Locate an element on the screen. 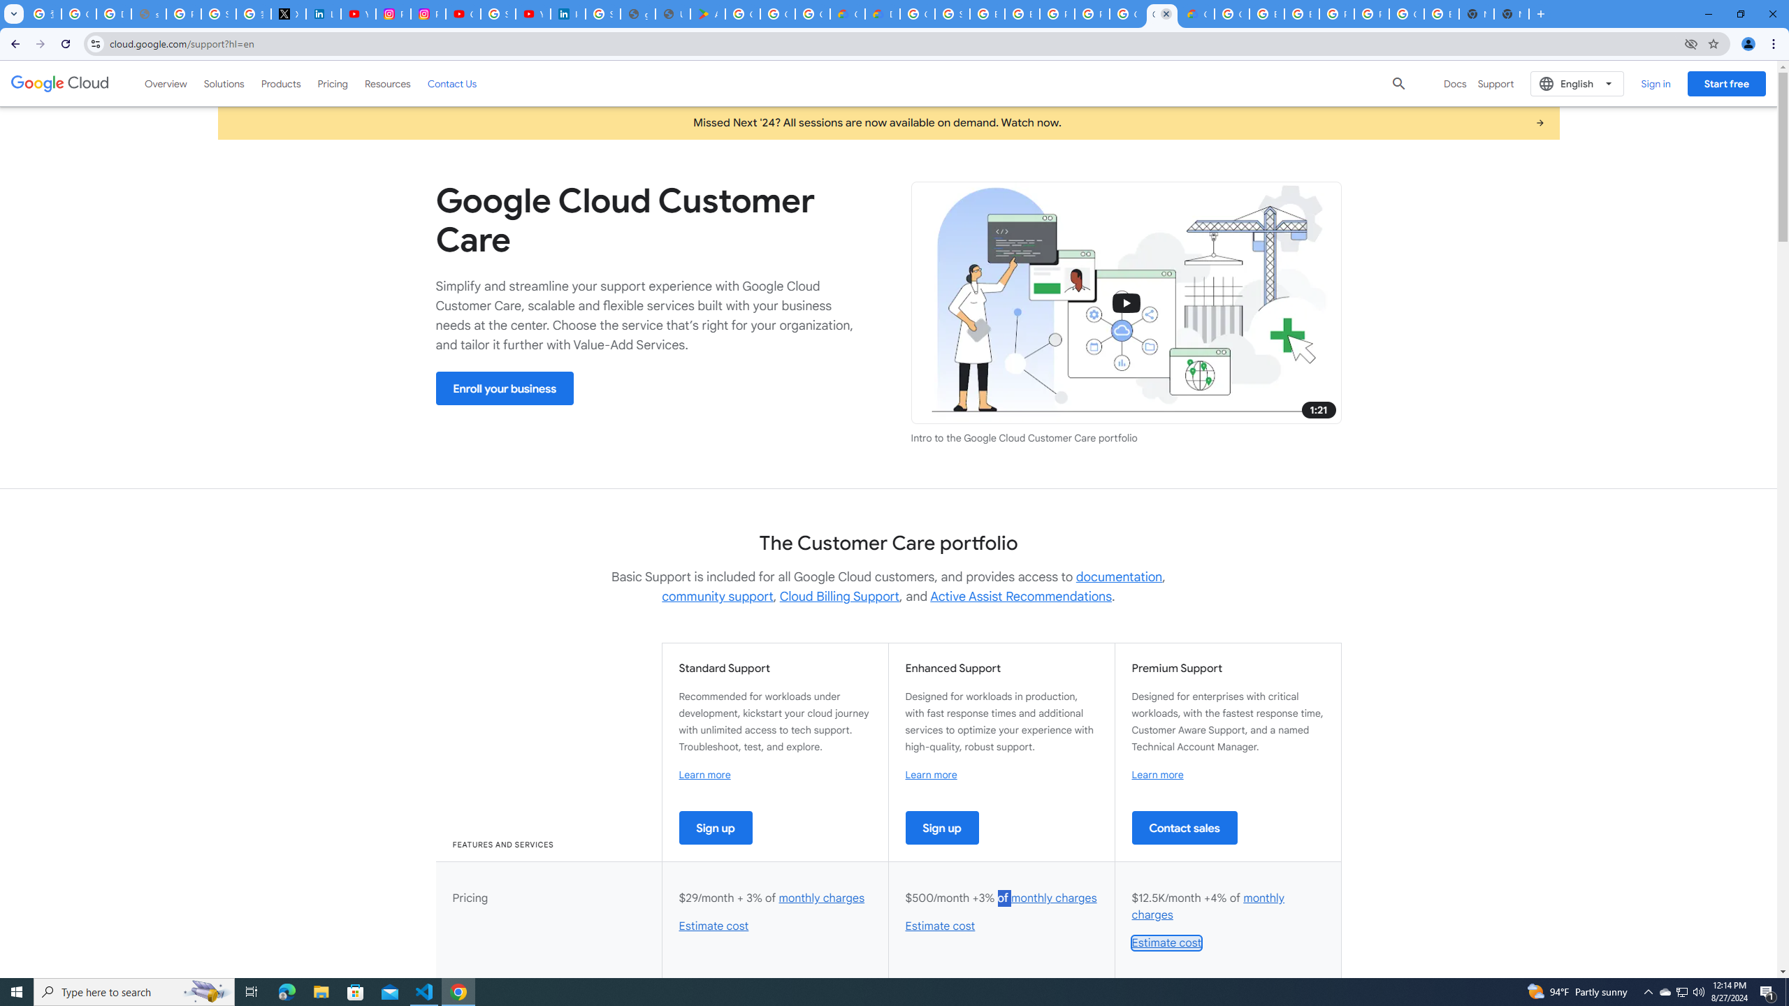 The height and width of the screenshot is (1006, 1789). monthly charges is located at coordinates (1208, 907).